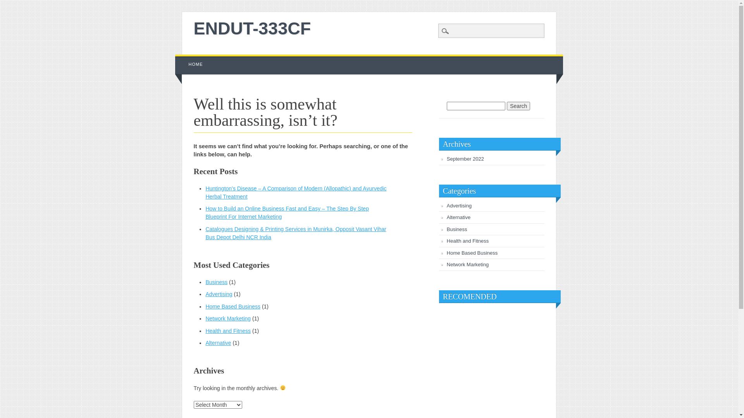  What do you see at coordinates (459, 206) in the screenshot?
I see `Advertising` at bounding box center [459, 206].